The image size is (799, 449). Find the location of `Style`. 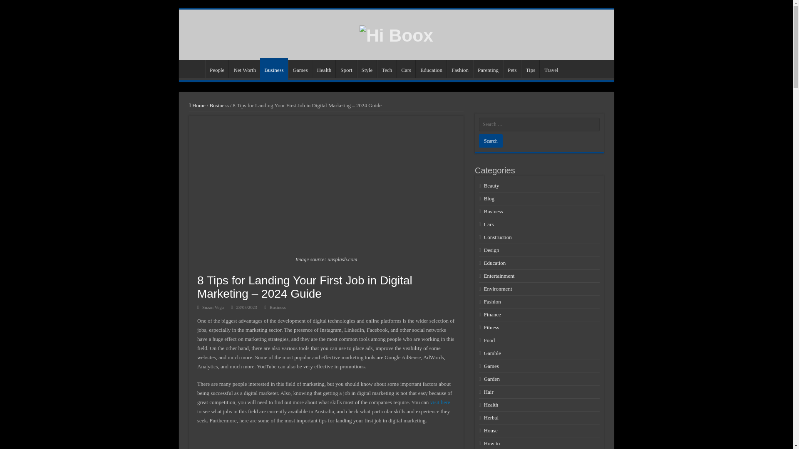

Style is located at coordinates (367, 69).